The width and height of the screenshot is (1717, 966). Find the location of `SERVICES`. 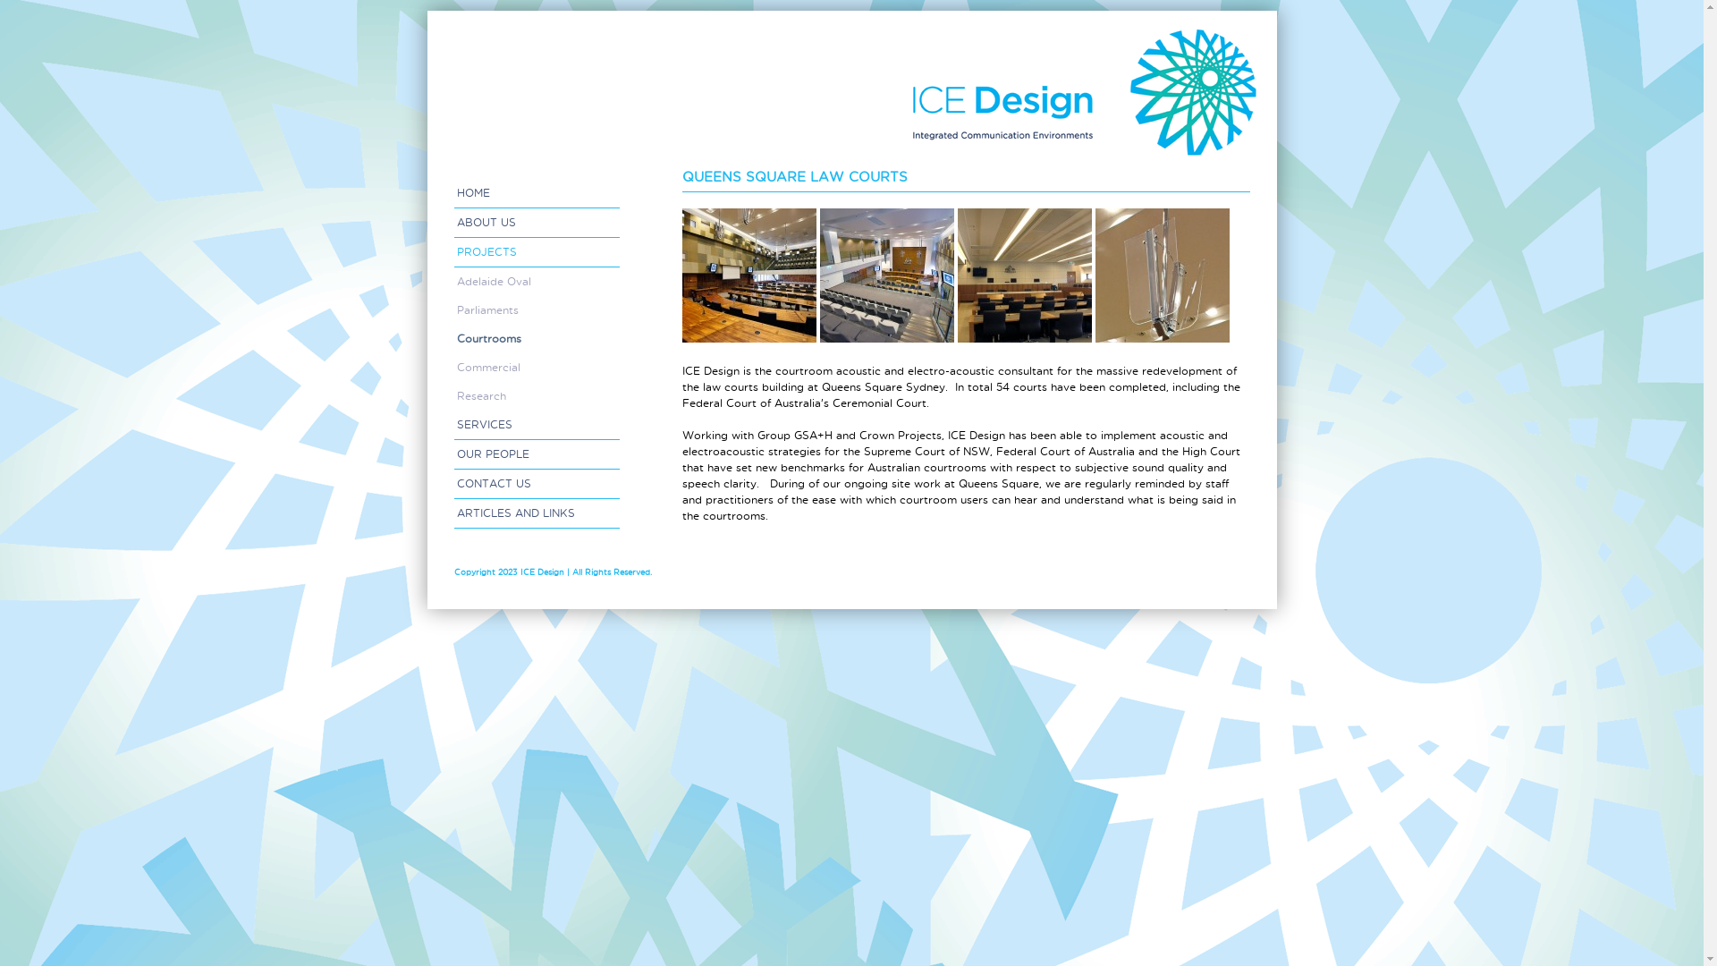

SERVICES is located at coordinates (537, 426).